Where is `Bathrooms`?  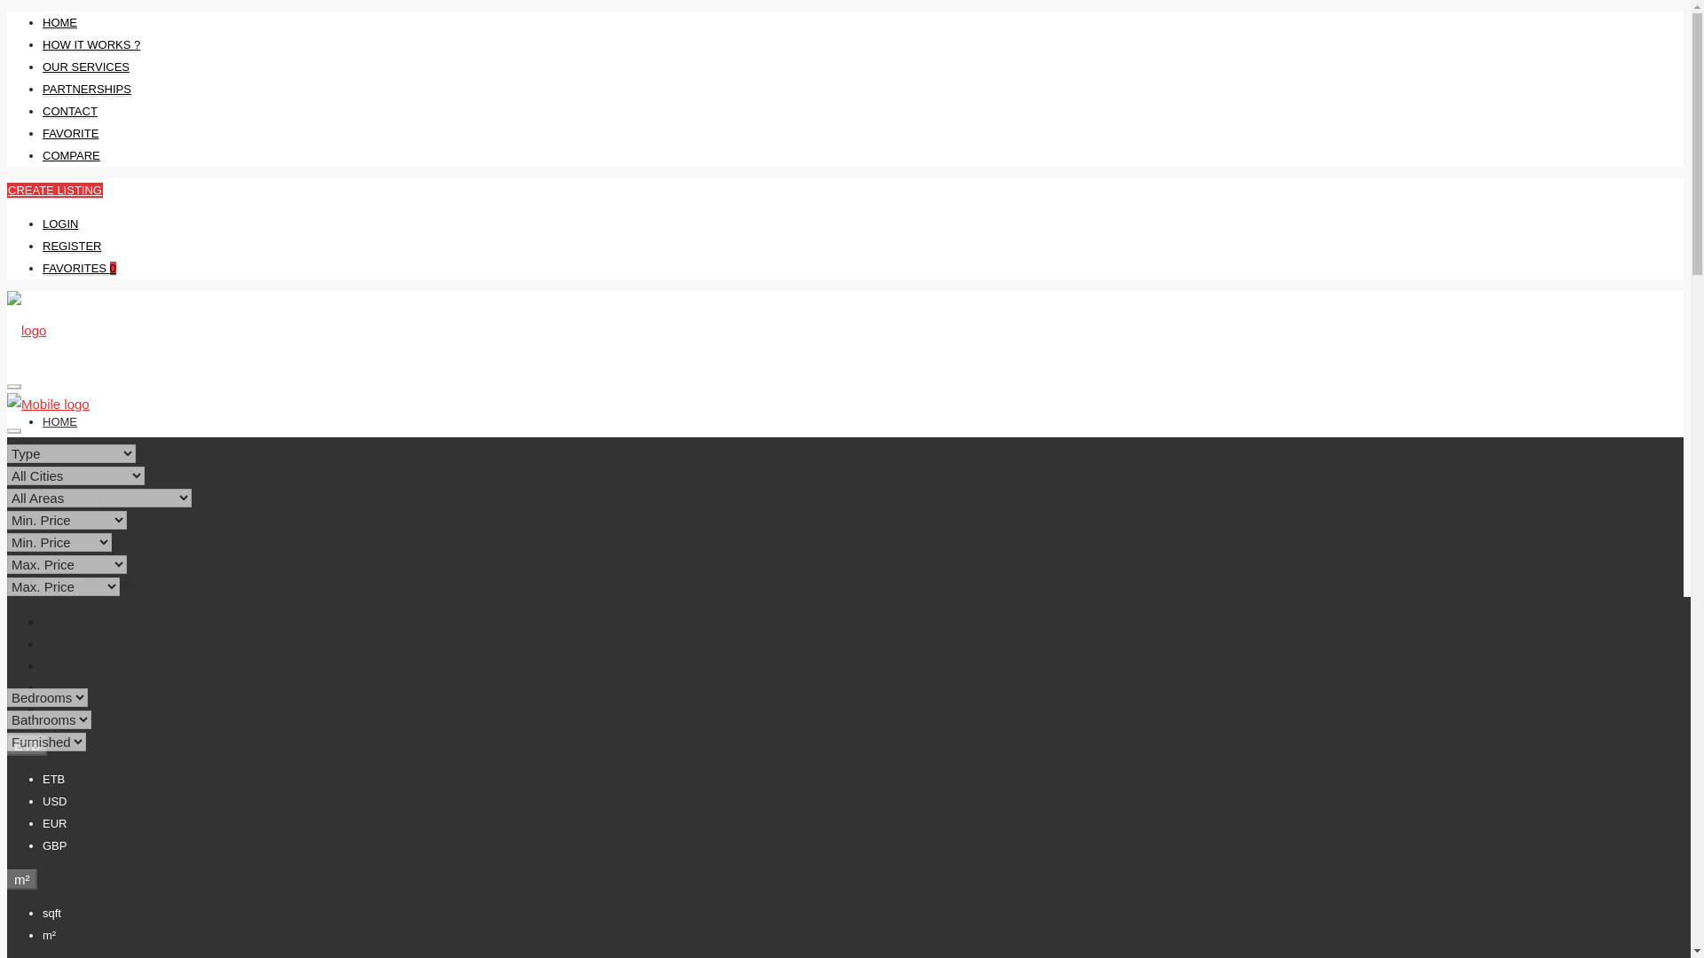
Bathrooms is located at coordinates (49, 719).